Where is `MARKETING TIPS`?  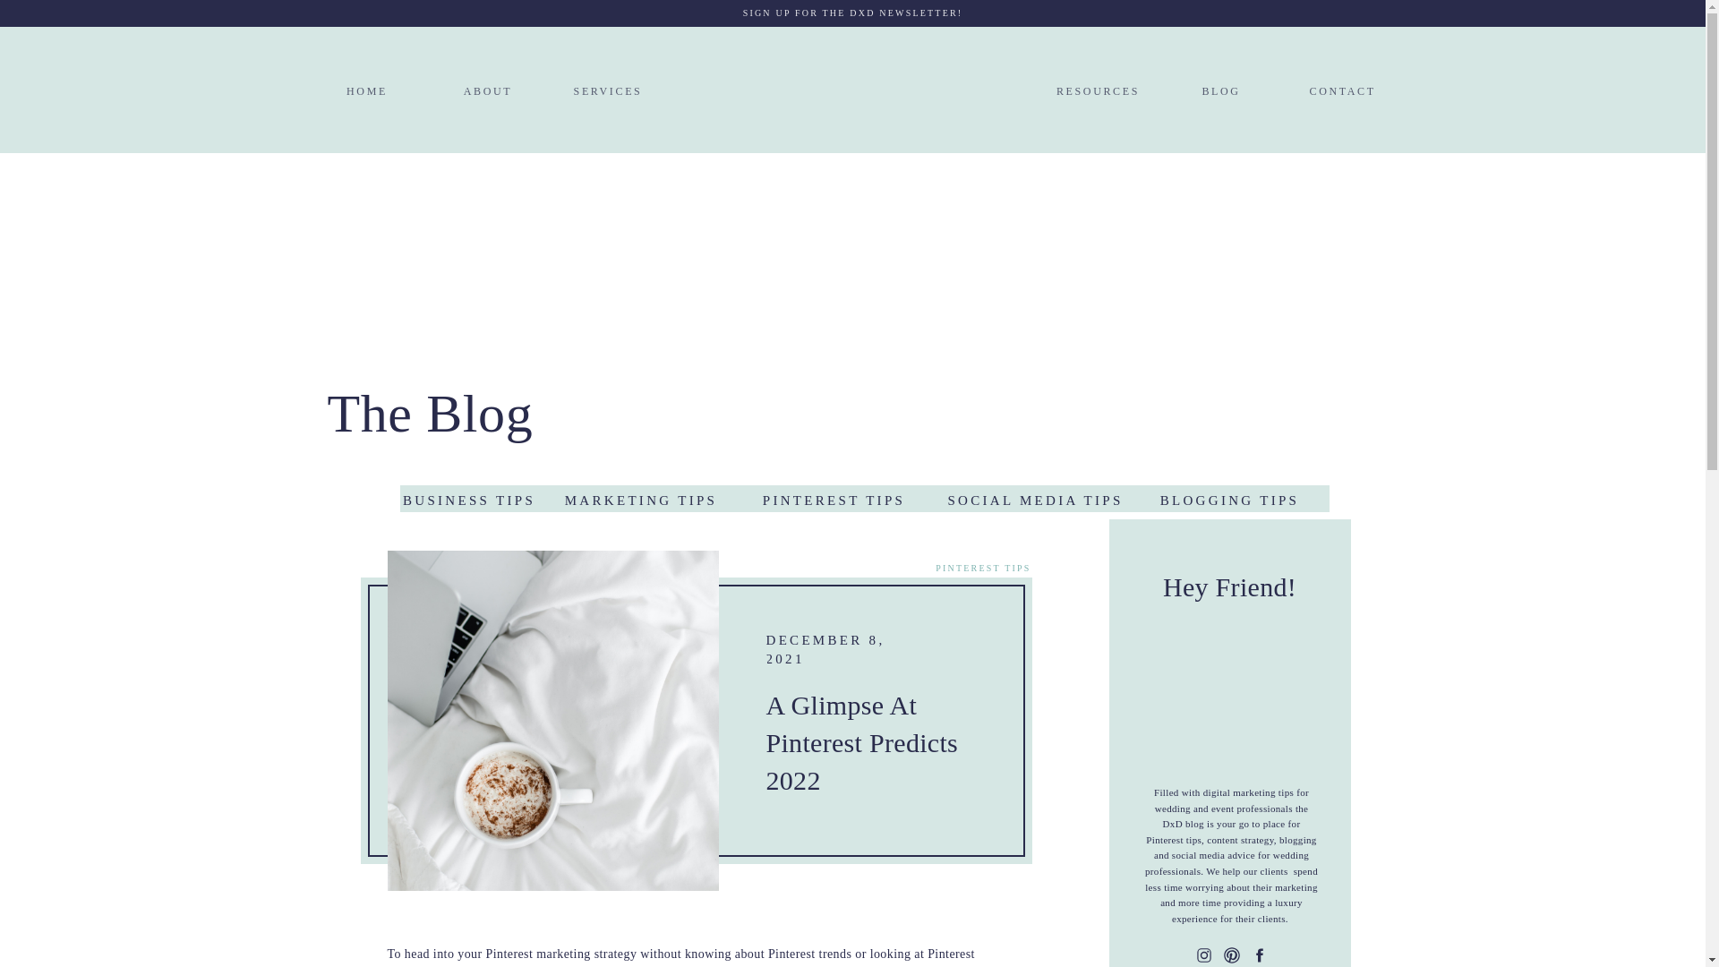 MARKETING TIPS is located at coordinates (640, 501).